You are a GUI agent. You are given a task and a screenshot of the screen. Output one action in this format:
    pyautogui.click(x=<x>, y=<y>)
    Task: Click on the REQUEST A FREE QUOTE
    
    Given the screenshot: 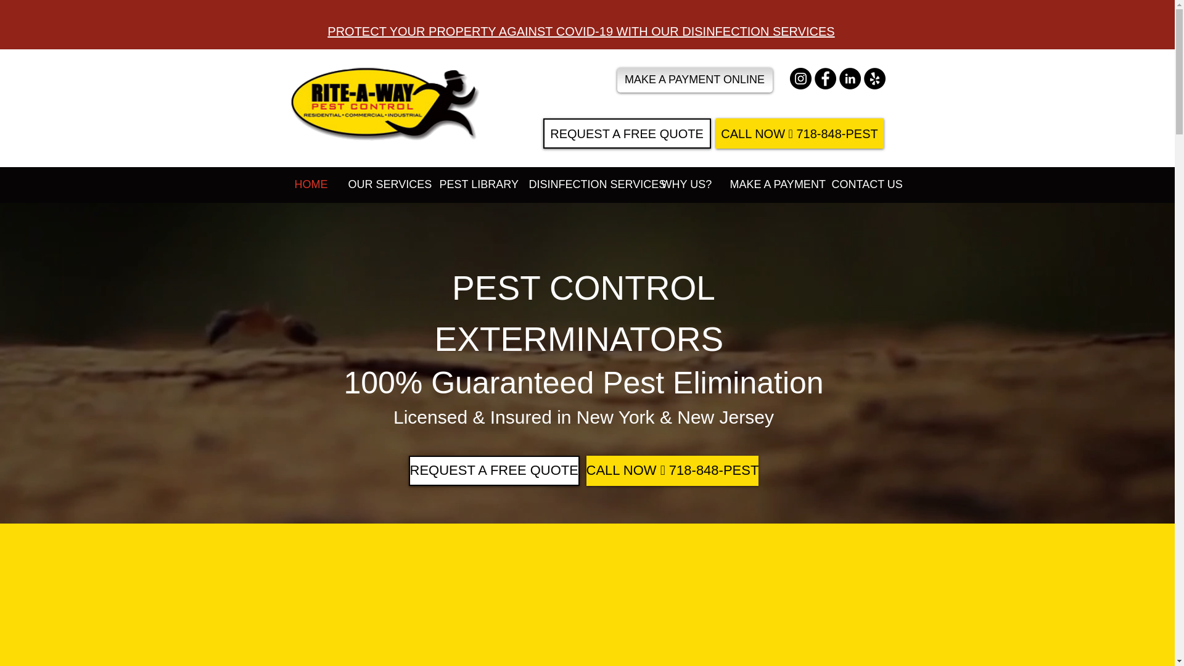 What is the action you would take?
    pyautogui.click(x=493, y=471)
    